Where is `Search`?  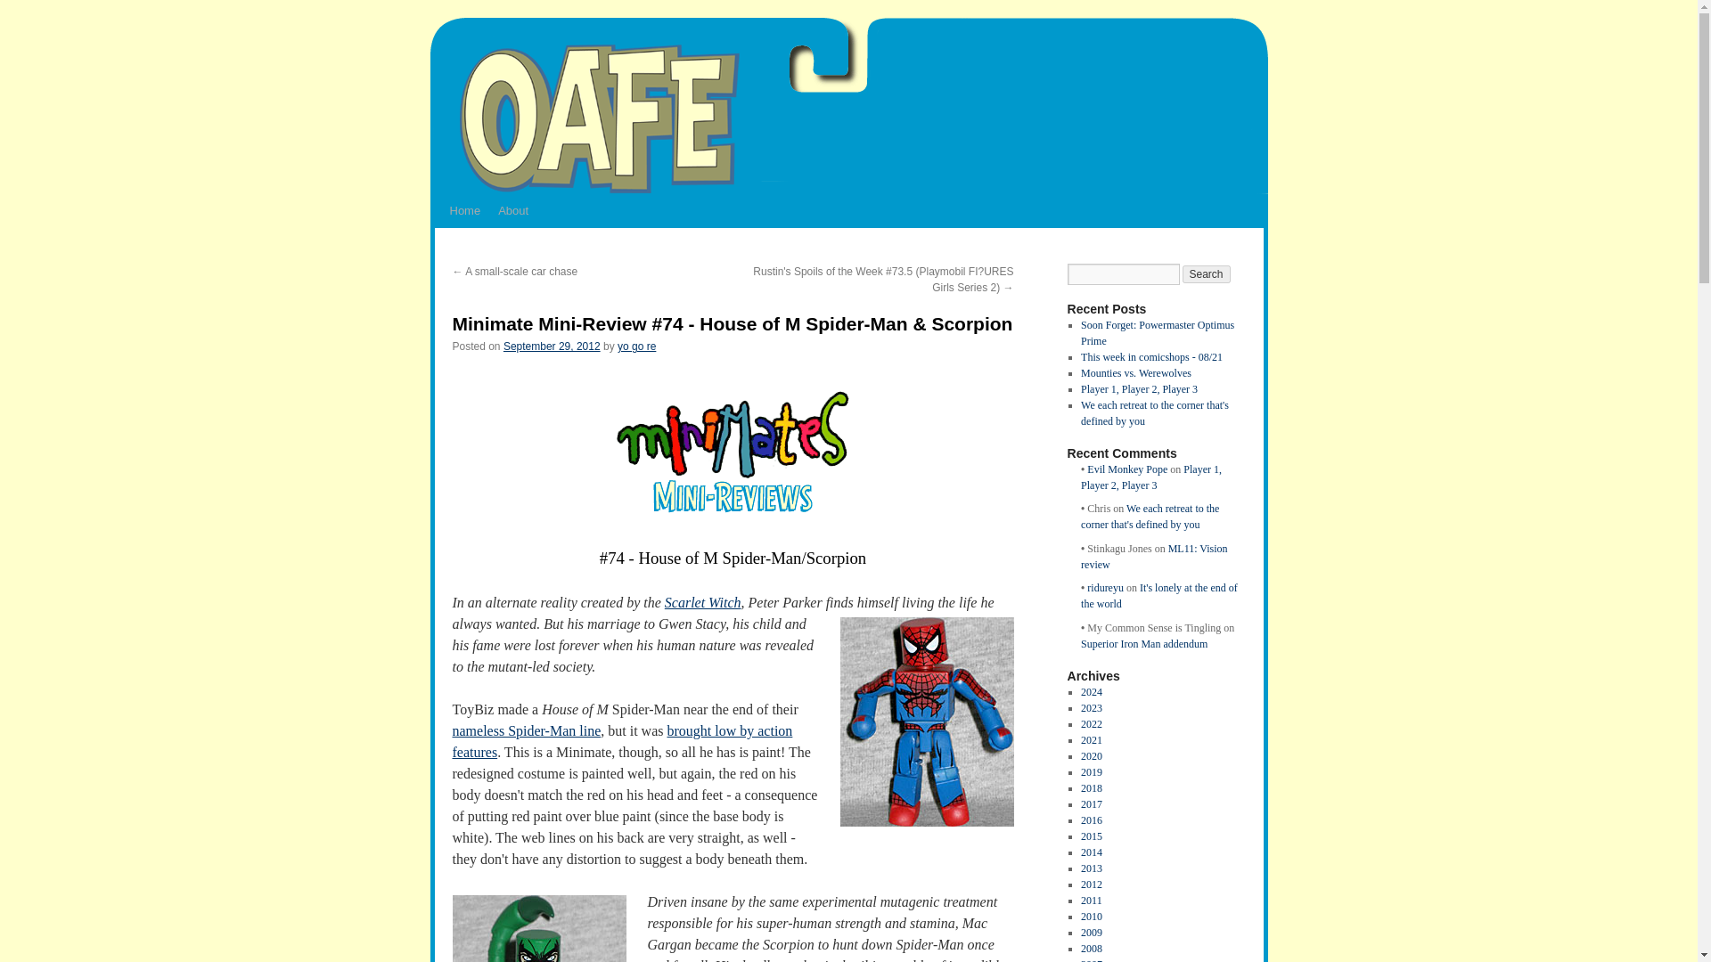
Search is located at coordinates (1206, 274).